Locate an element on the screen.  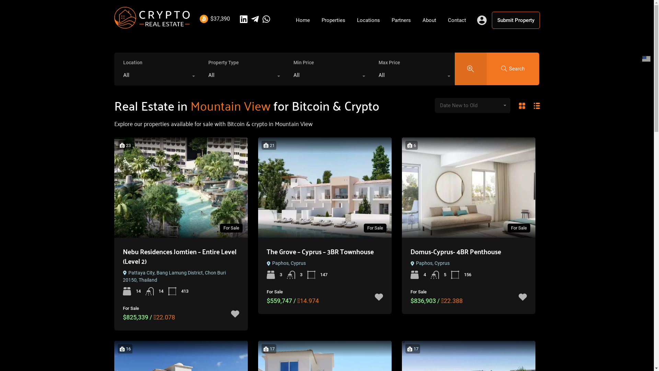
Contact is located at coordinates (457, 20).